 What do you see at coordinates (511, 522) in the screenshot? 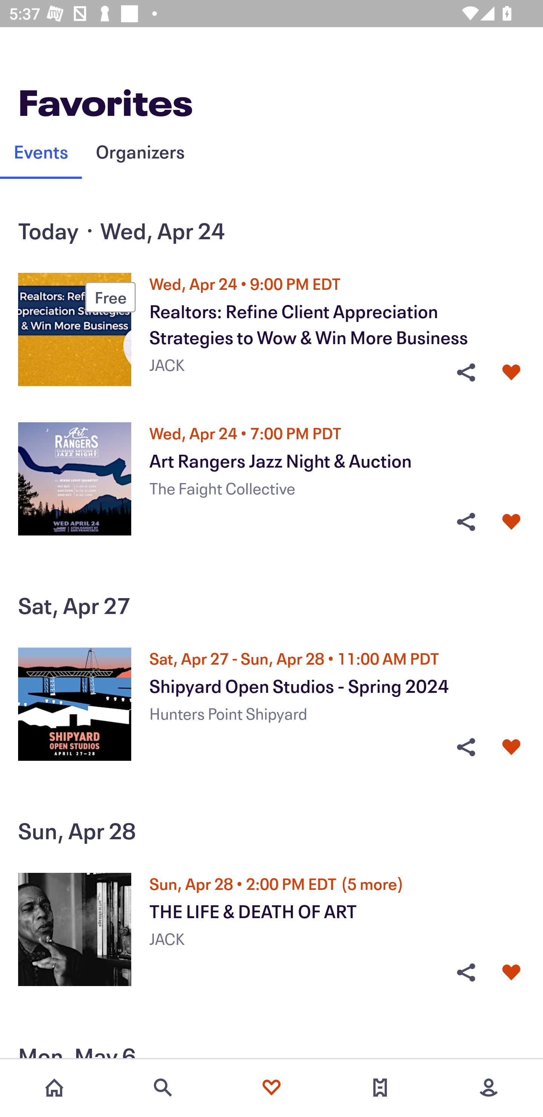
I see `Unlike event` at bounding box center [511, 522].